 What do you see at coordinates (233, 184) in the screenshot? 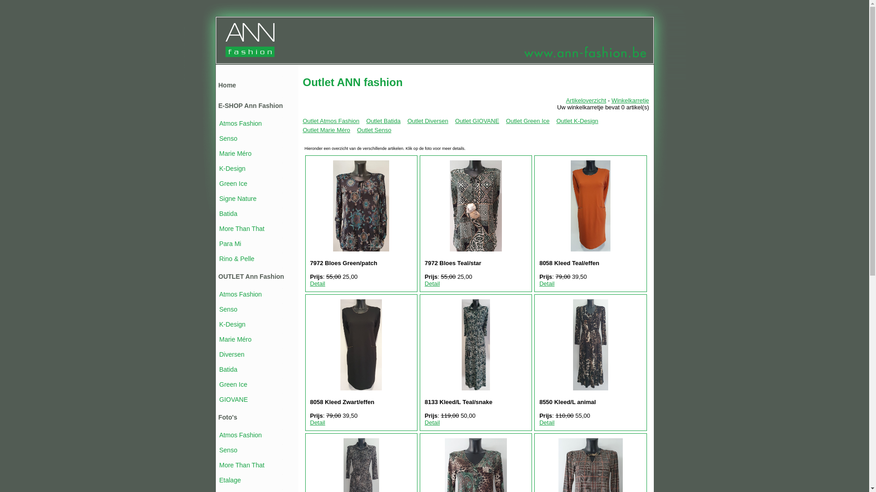
I see `Green Ice` at bounding box center [233, 184].